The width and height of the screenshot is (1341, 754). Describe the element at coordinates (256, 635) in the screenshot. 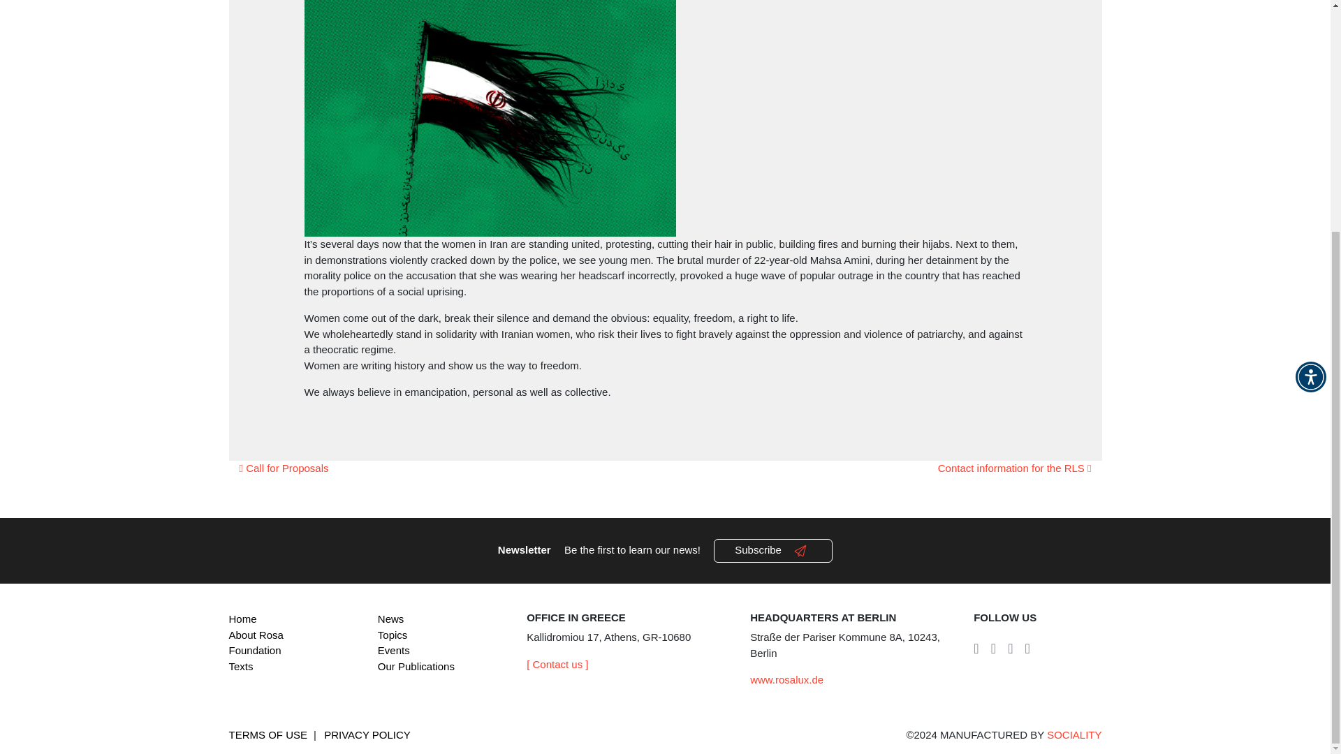

I see `About Rosa` at that location.